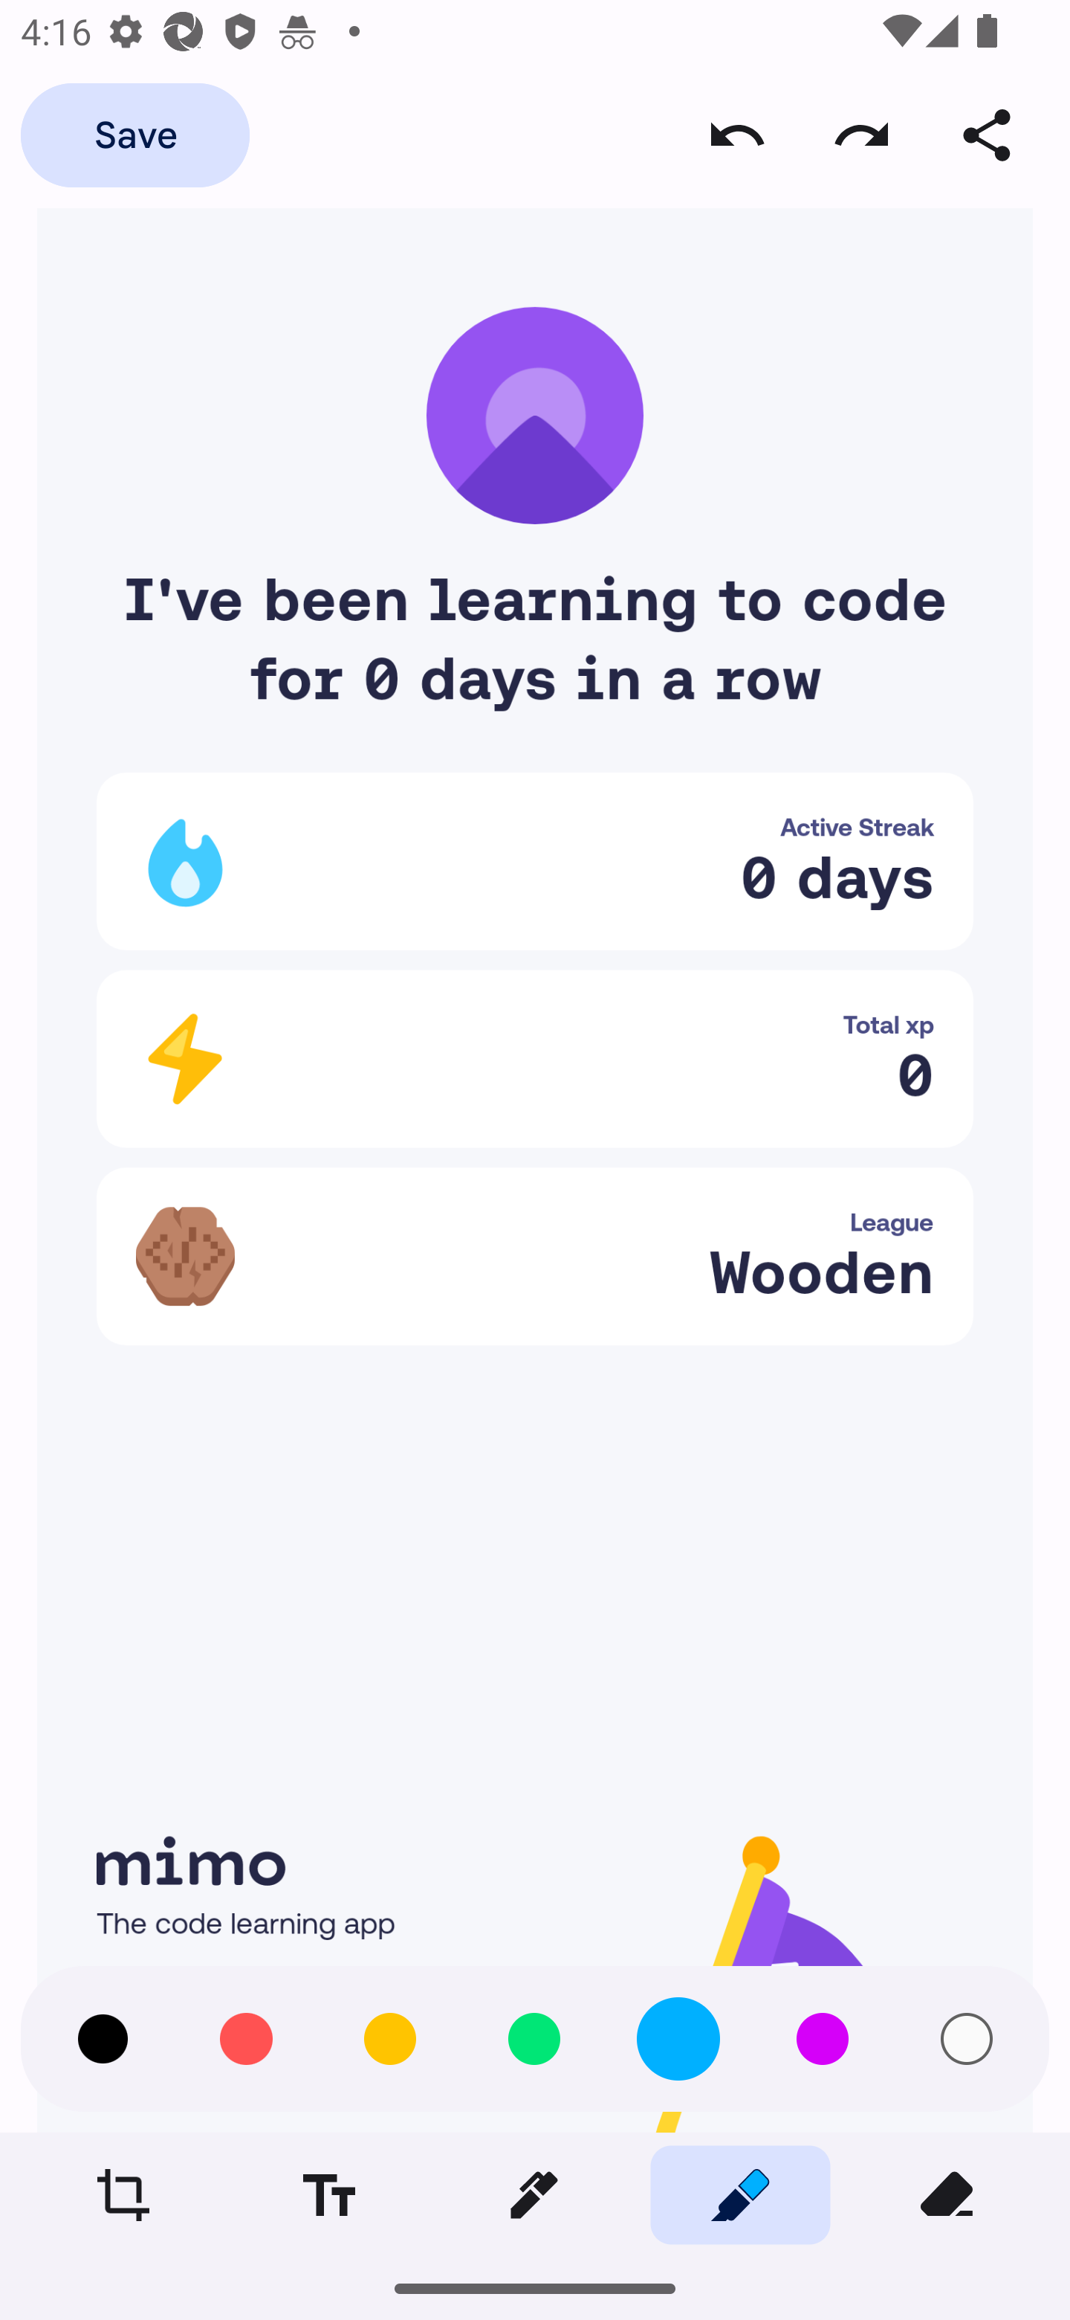 The image size is (1070, 2320). I want to click on Text, so click(328, 2194).